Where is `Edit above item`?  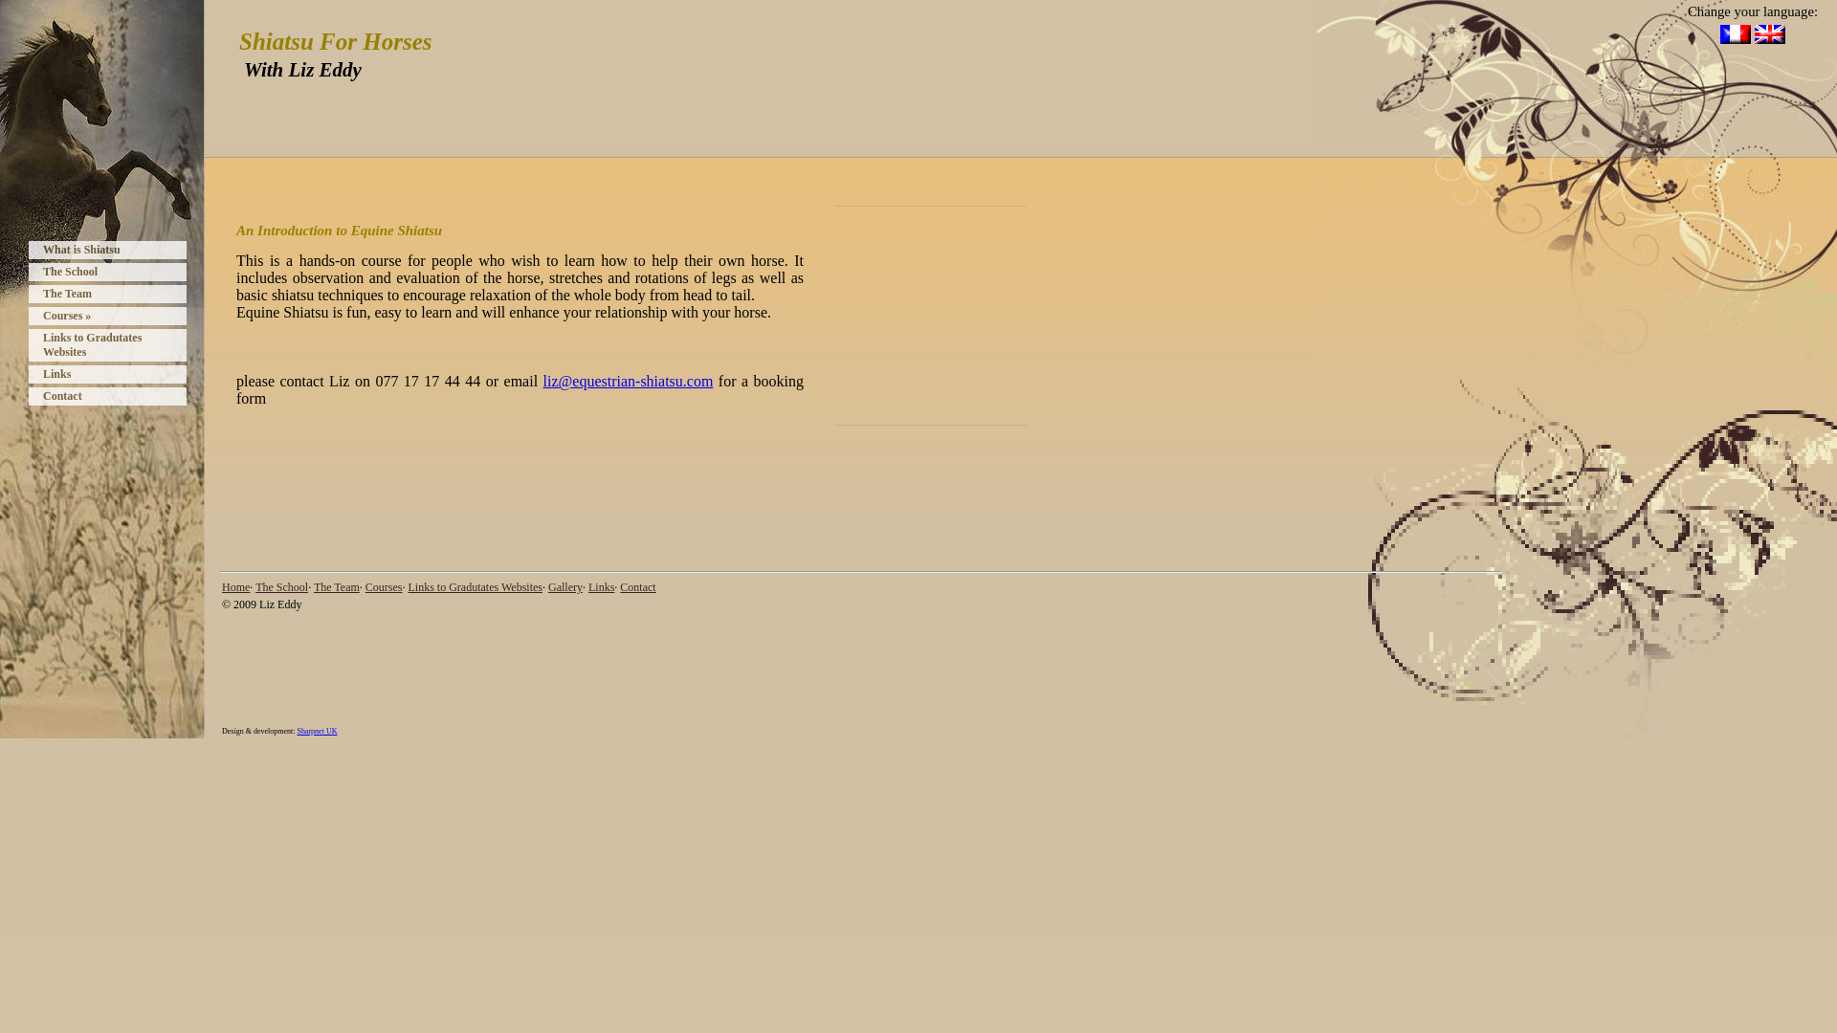
Edit above item is located at coordinates (865, 425).